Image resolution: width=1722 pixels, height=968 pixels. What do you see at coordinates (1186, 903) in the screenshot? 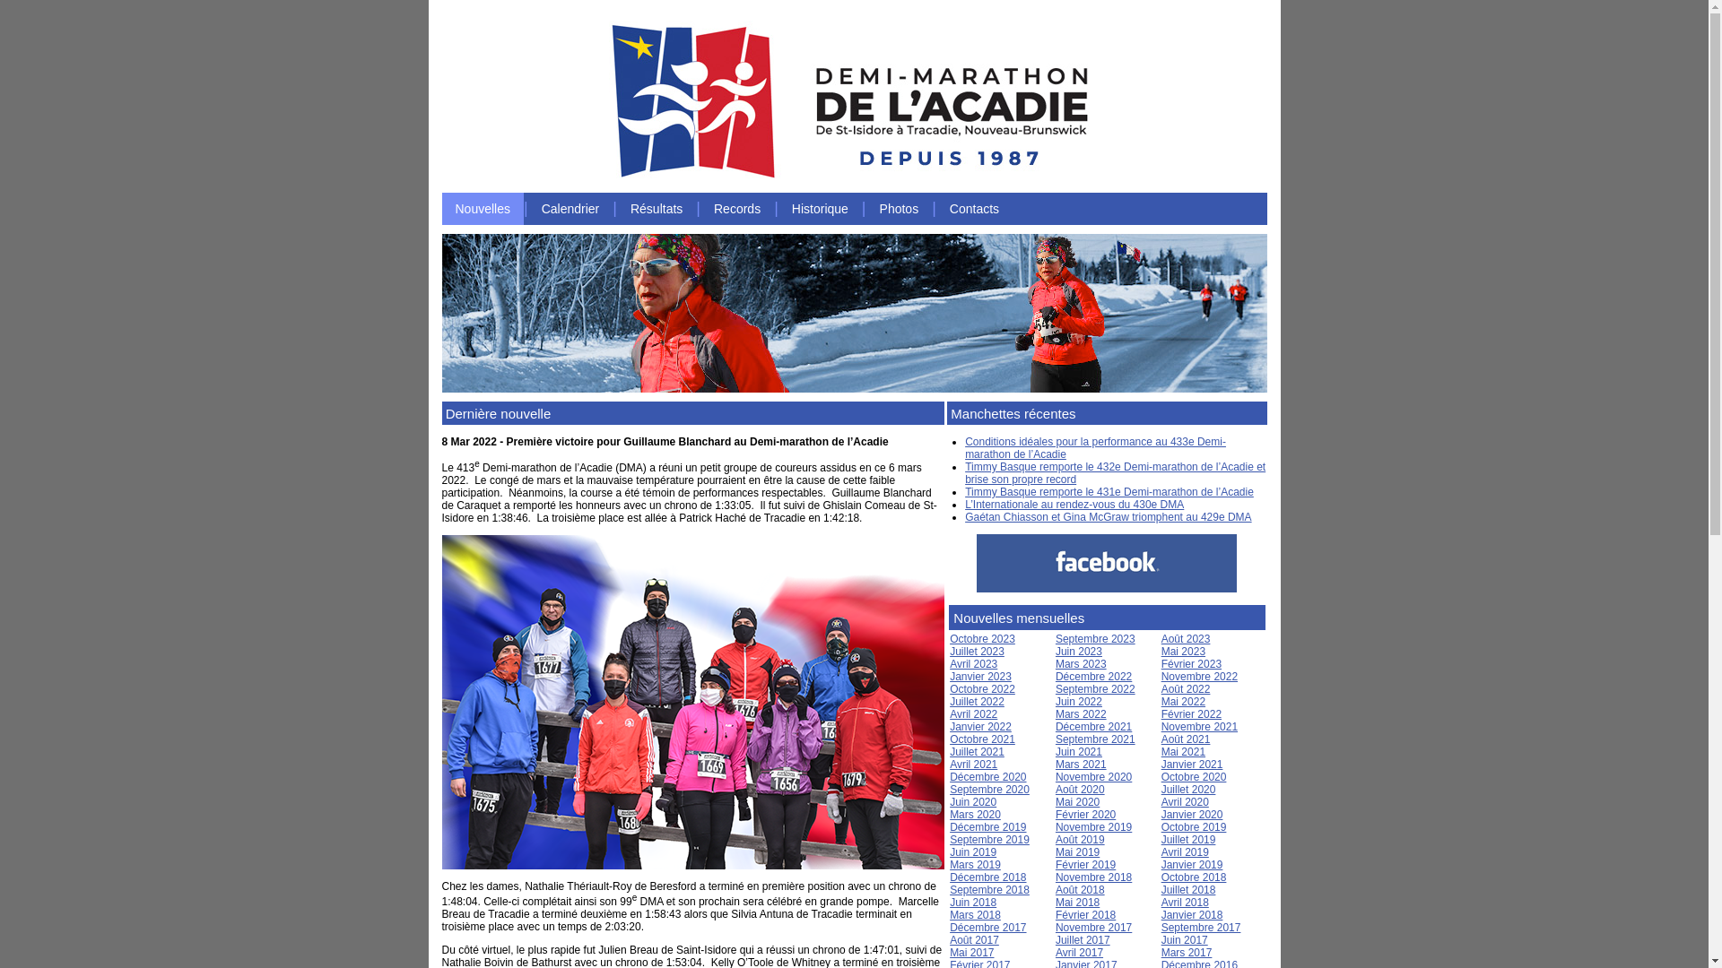
I see `Avril 2018` at bounding box center [1186, 903].